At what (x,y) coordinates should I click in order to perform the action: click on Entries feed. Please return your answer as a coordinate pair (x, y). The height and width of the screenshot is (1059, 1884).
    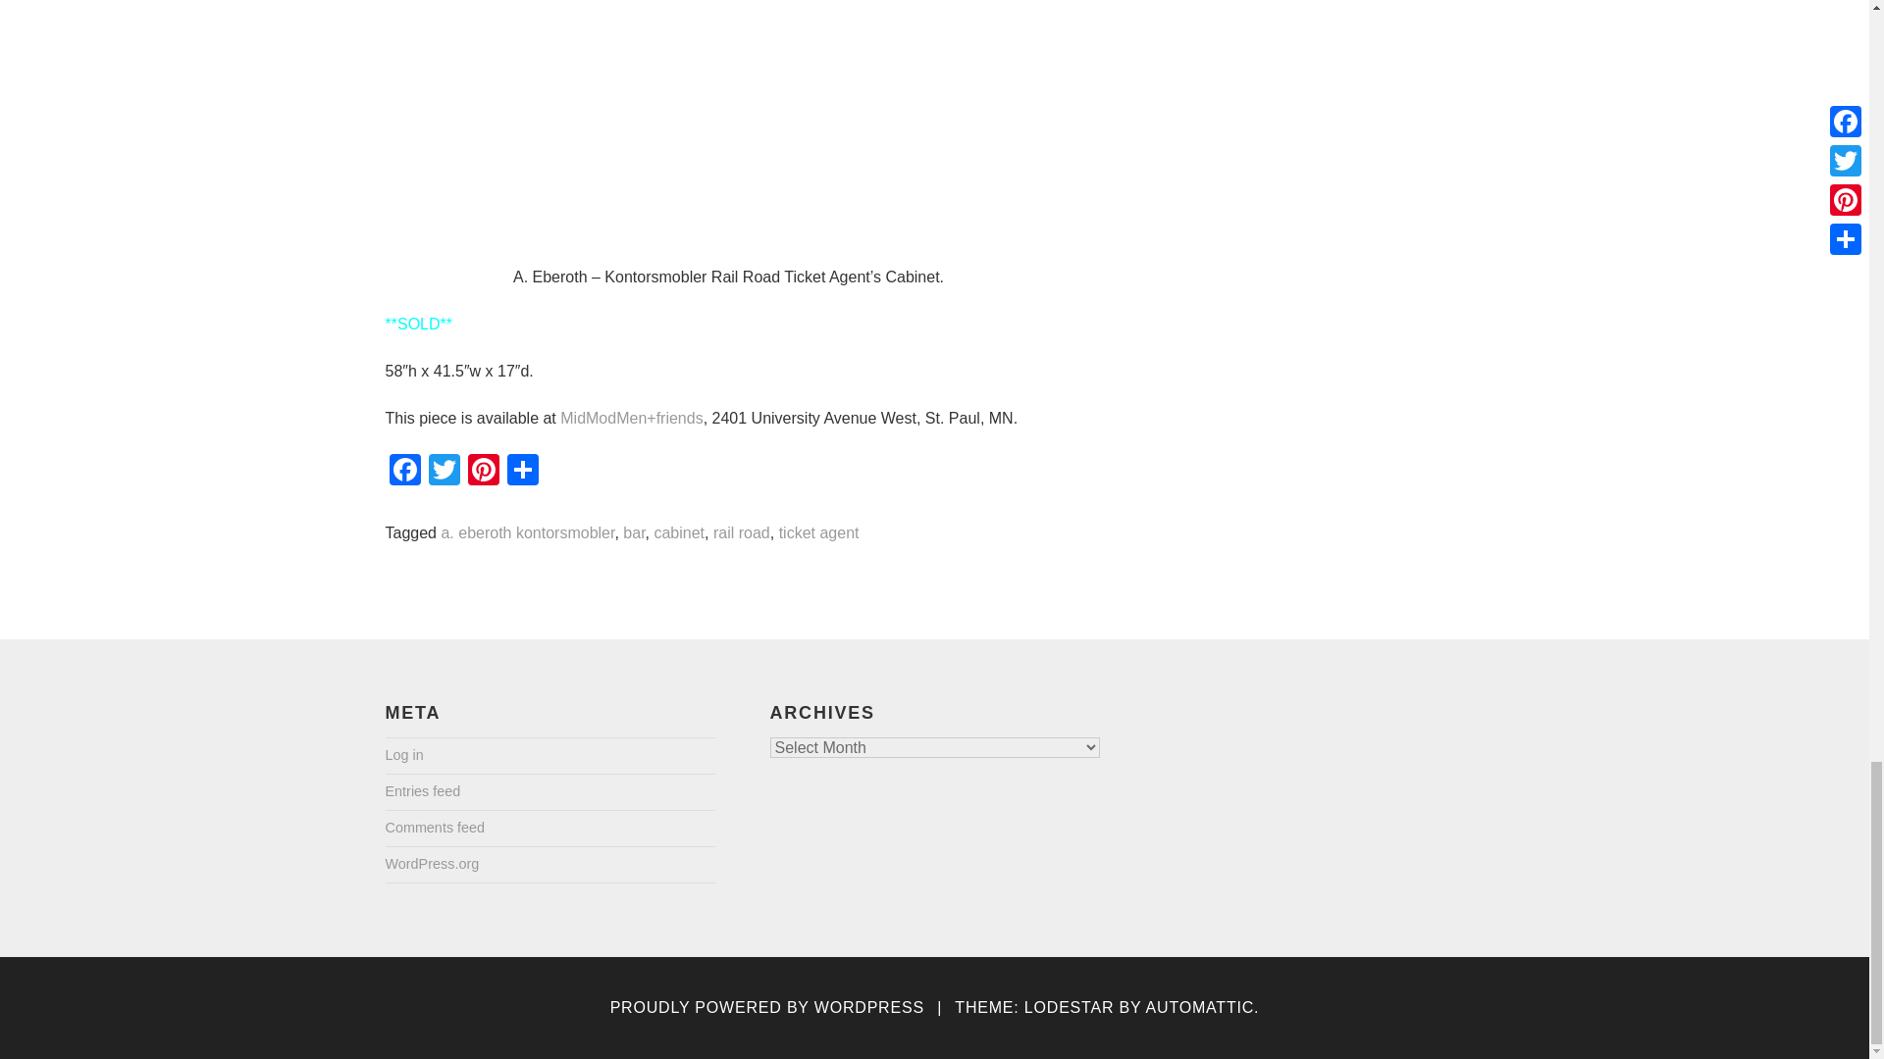
    Looking at the image, I should click on (422, 792).